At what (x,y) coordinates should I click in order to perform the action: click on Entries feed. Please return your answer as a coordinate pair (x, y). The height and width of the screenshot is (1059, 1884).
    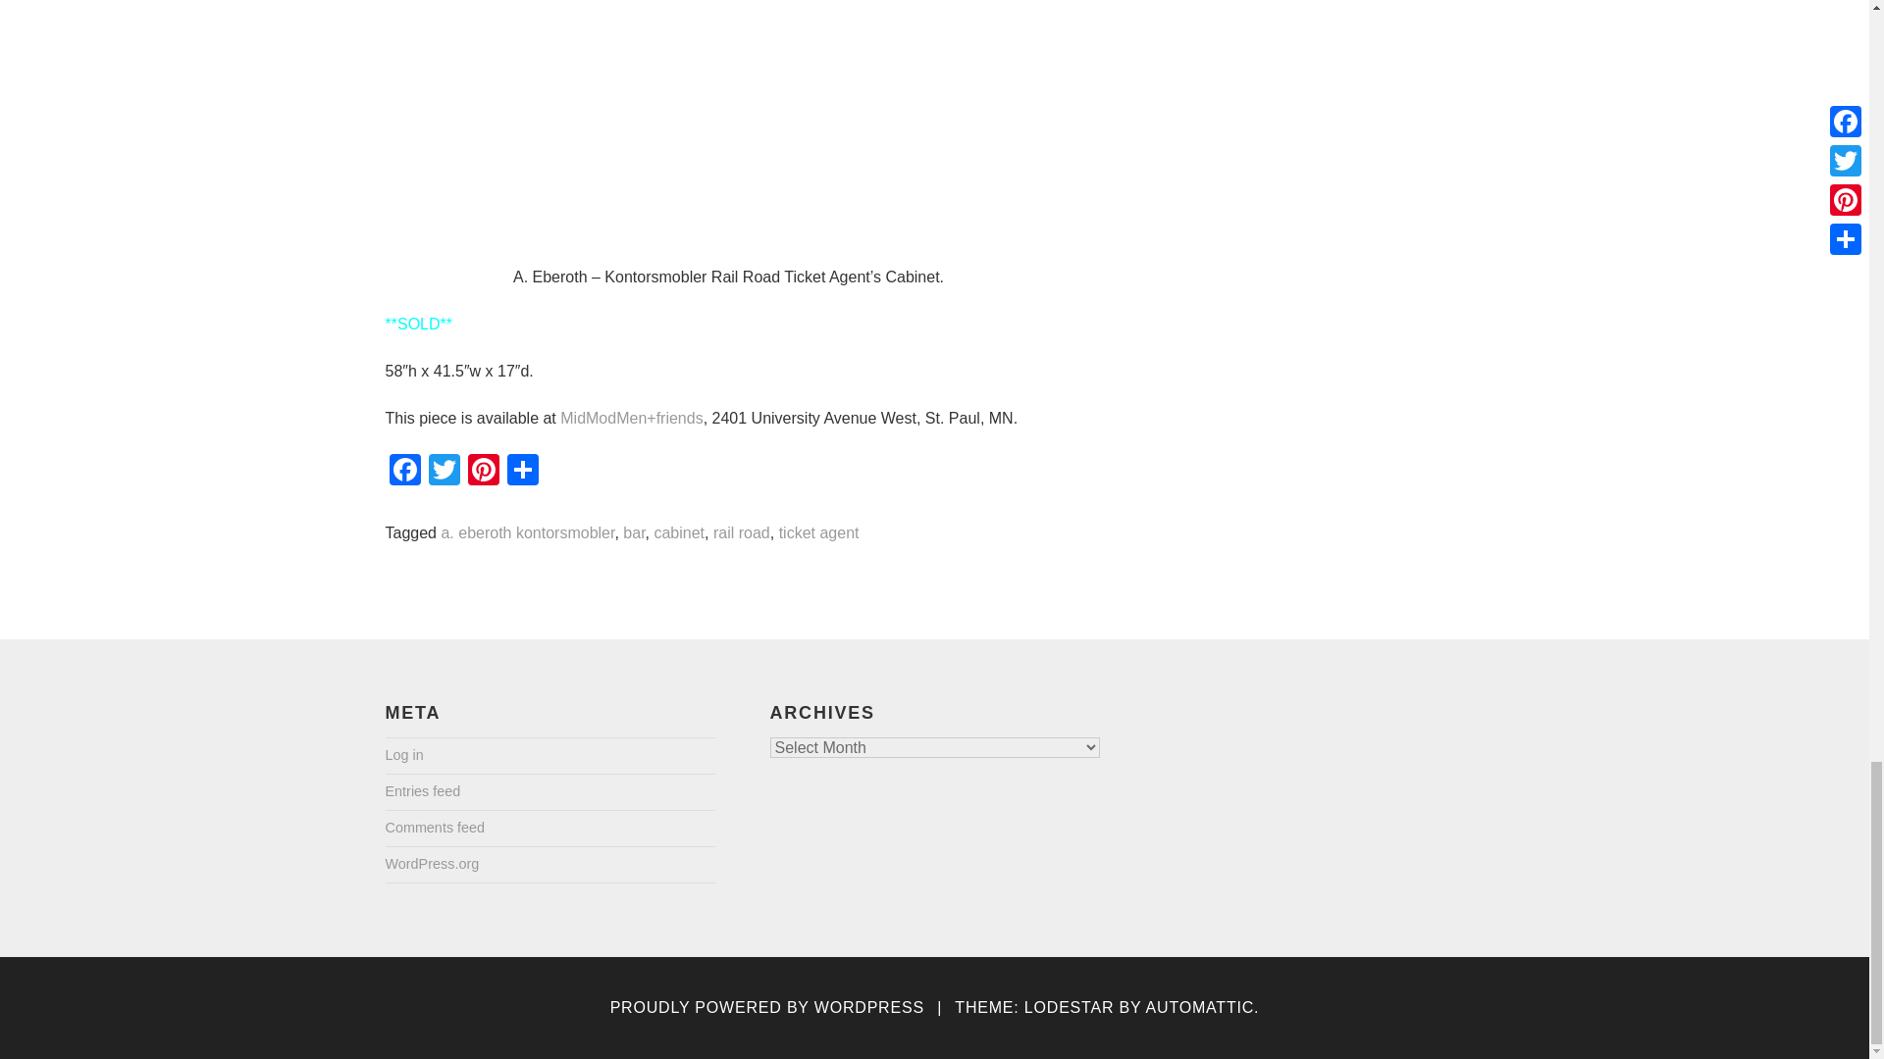
    Looking at the image, I should click on (422, 792).